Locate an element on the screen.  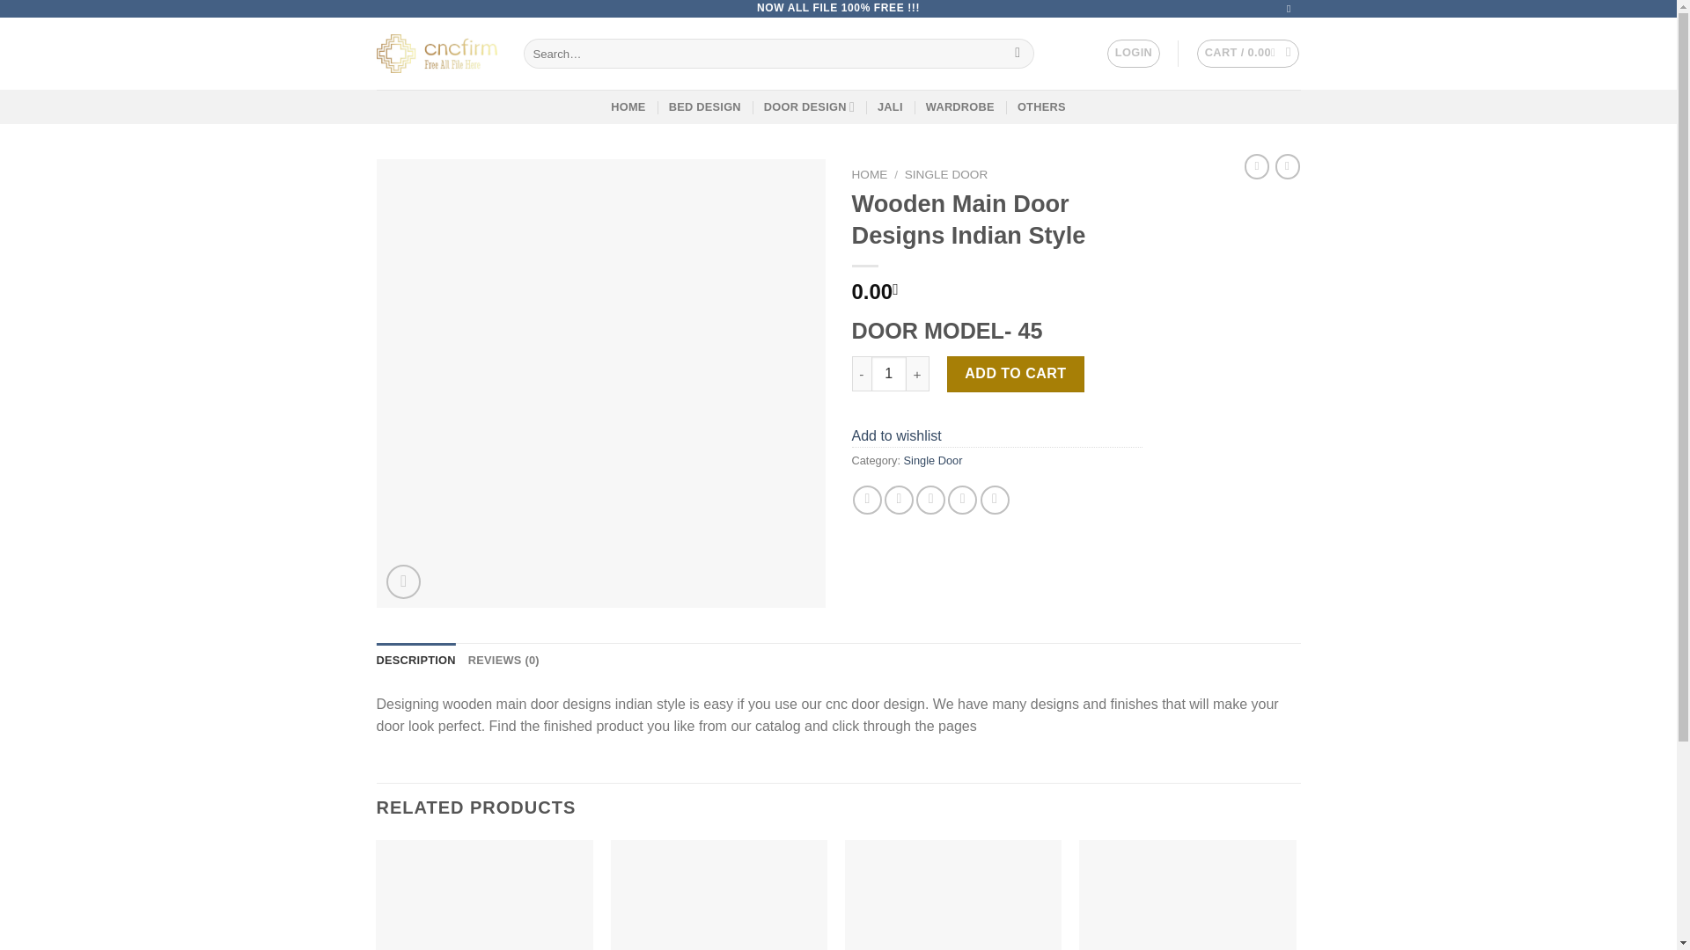
cnc firm - Free All File is located at coordinates (437, 53).